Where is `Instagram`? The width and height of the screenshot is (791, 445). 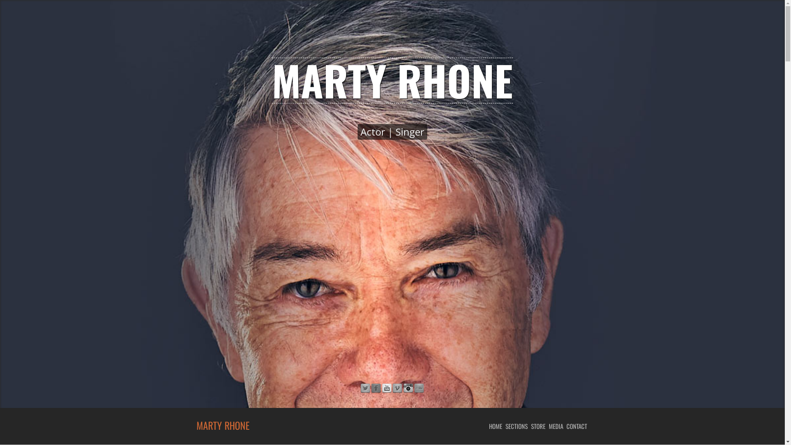
Instagram is located at coordinates (408, 389).